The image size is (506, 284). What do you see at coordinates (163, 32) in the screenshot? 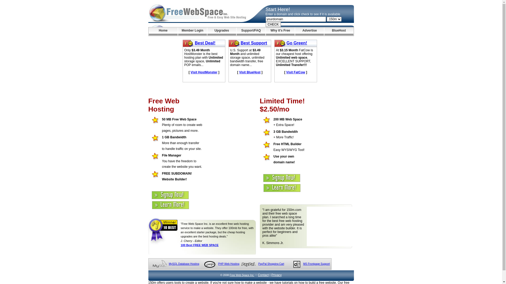
I see `Home` at bounding box center [163, 32].